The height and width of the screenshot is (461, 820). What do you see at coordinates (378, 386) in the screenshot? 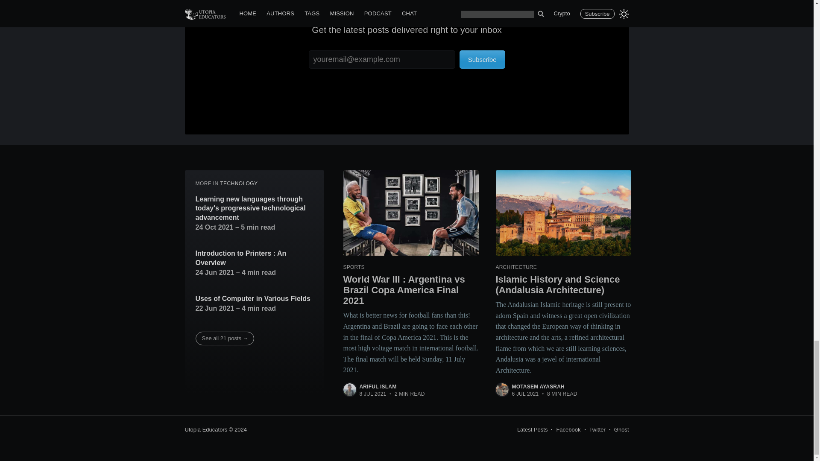
I see `ARIFUL ISLAM` at bounding box center [378, 386].